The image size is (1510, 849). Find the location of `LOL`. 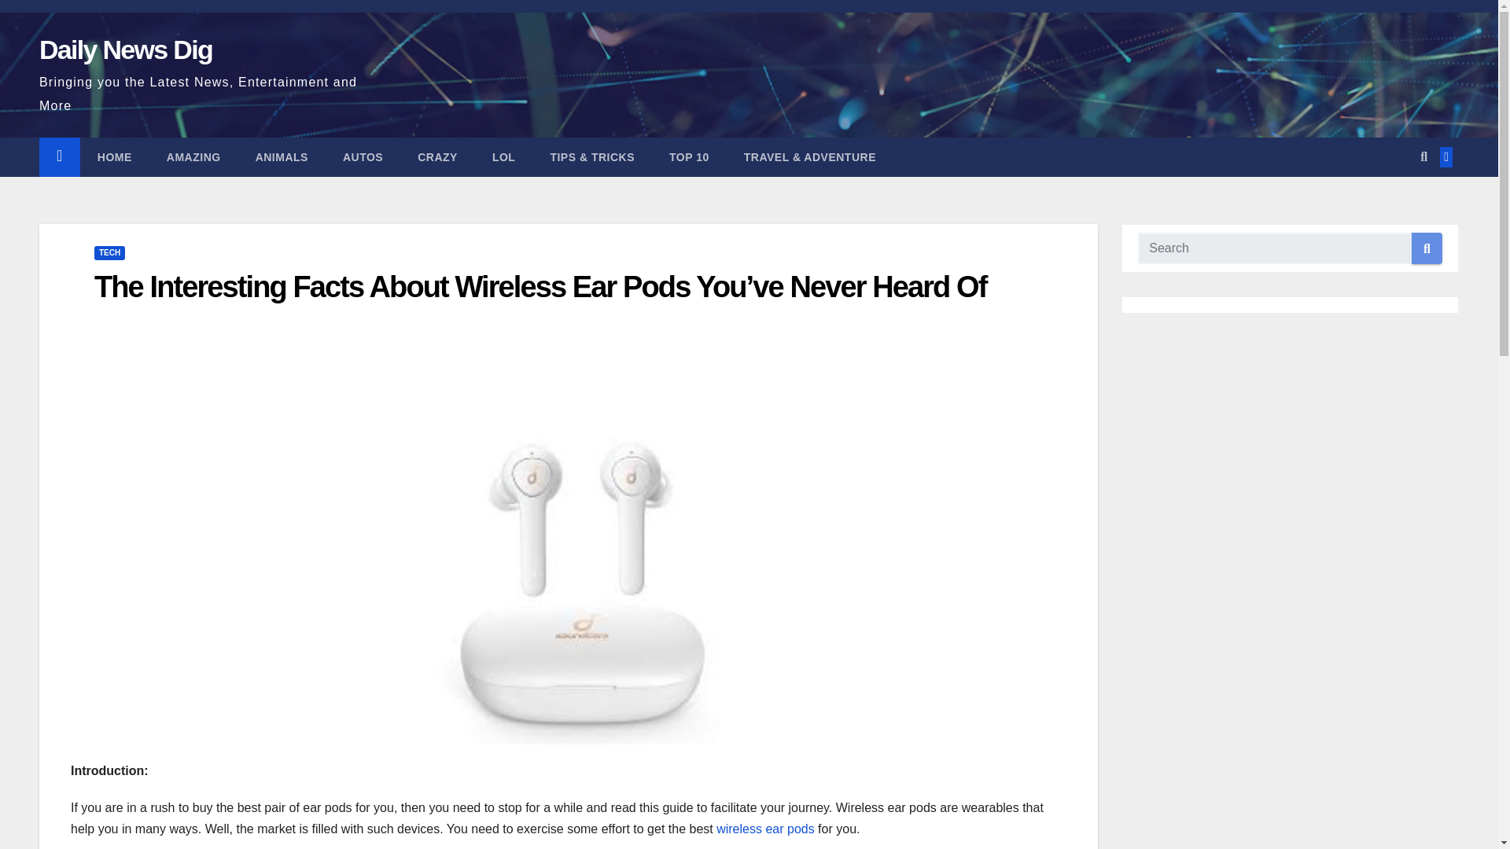

LOL is located at coordinates (503, 156).